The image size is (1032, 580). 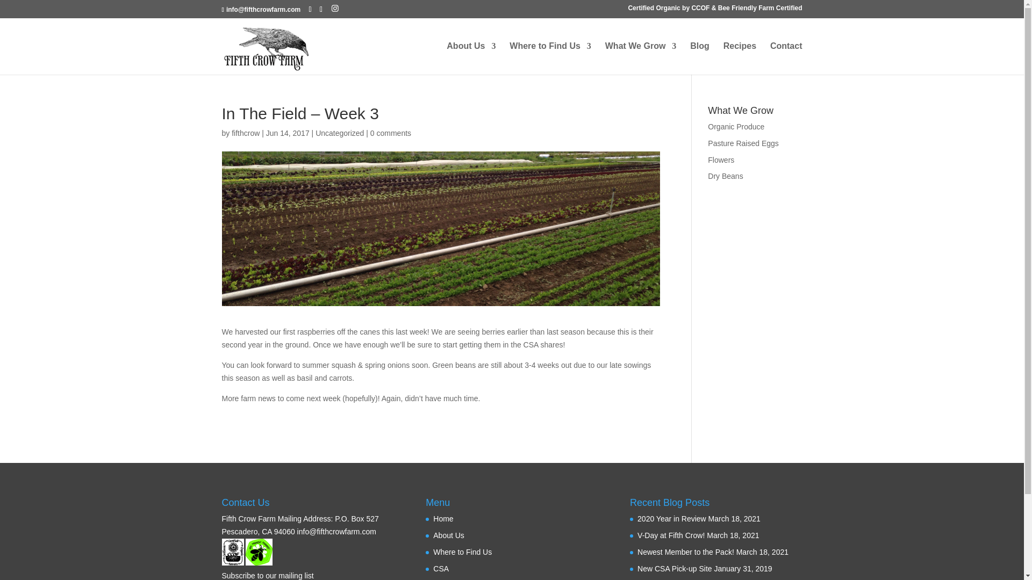 What do you see at coordinates (245, 133) in the screenshot?
I see `Posts by fifthcrow` at bounding box center [245, 133].